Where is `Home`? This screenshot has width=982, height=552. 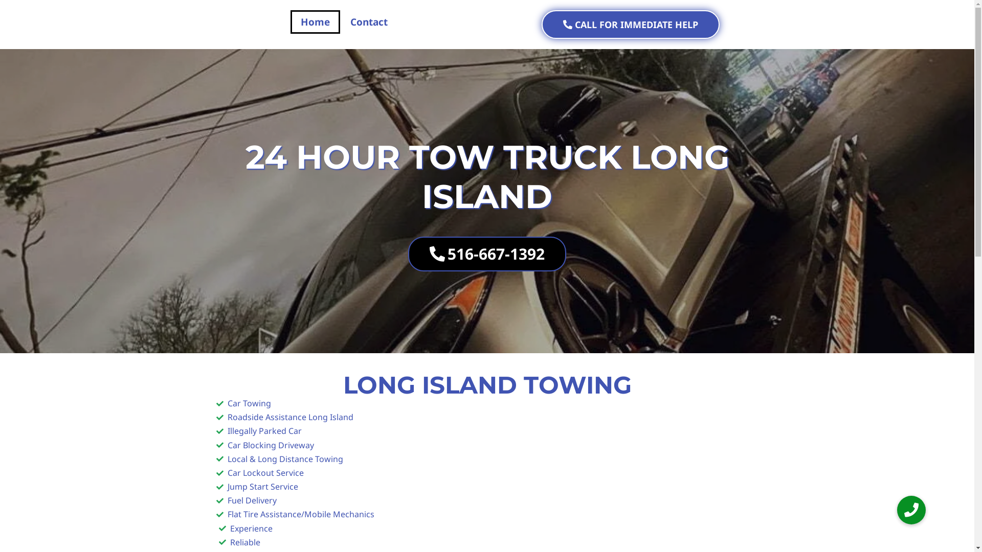
Home is located at coordinates (315, 22).